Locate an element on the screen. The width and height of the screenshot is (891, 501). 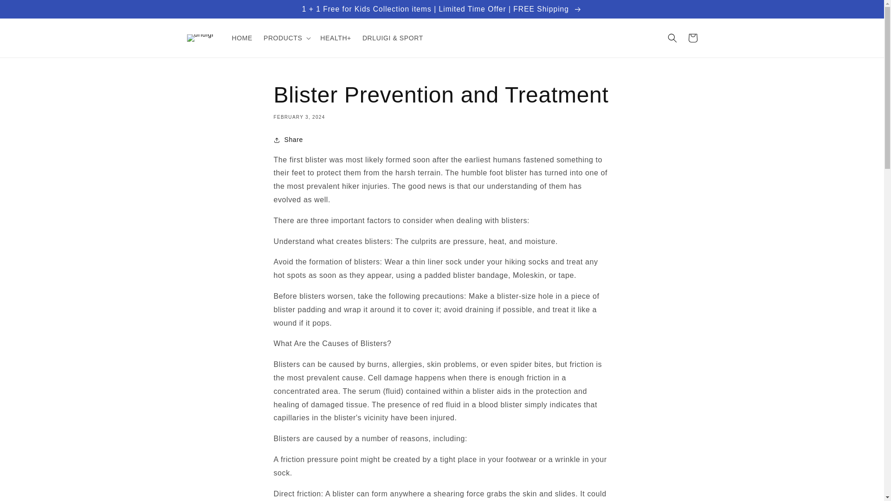
Skip to content is located at coordinates (28, 11).